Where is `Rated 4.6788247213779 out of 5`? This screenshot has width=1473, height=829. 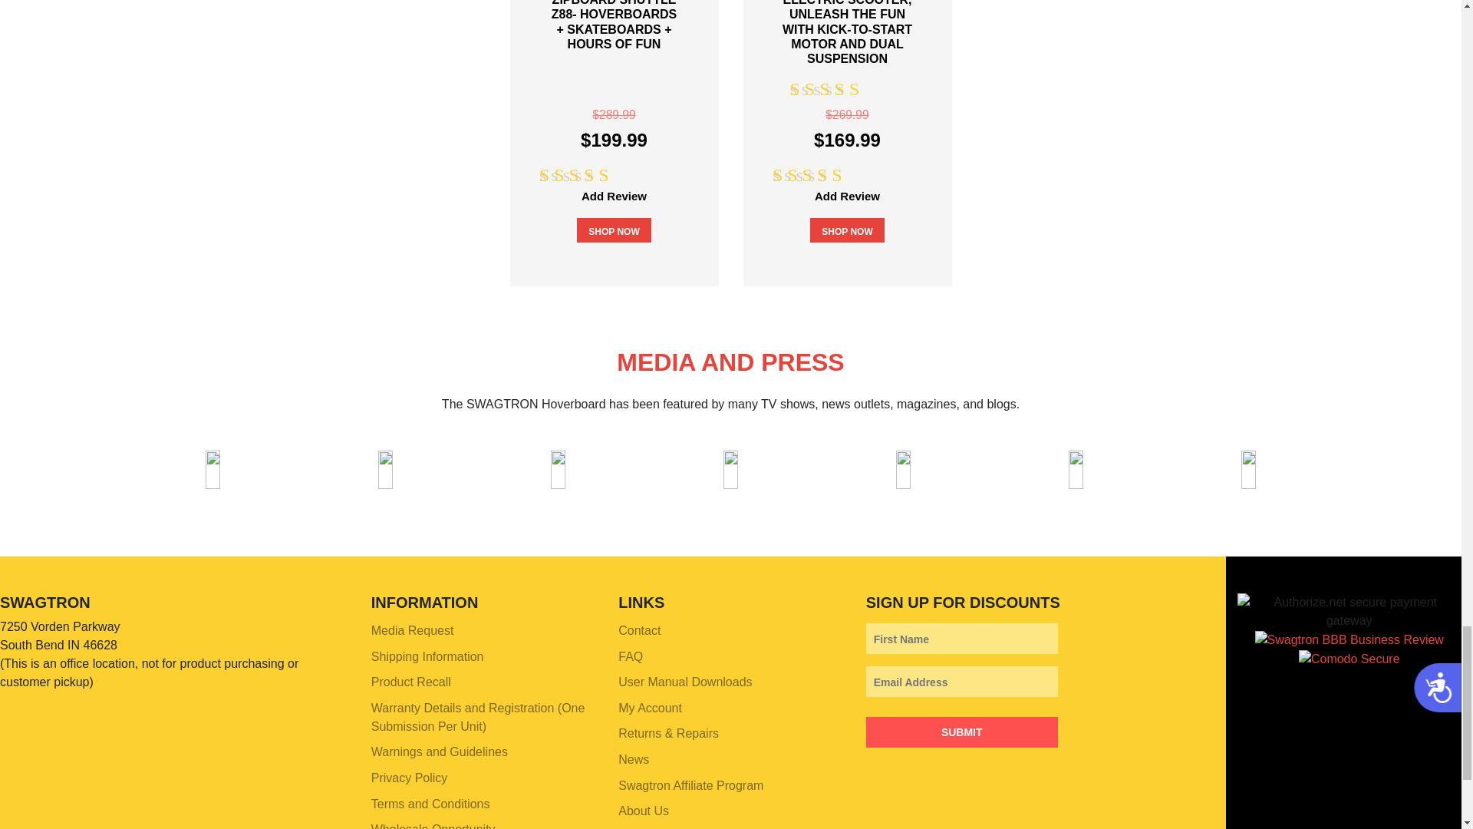 Rated 4.6788247213779 out of 5 is located at coordinates (596, 175).